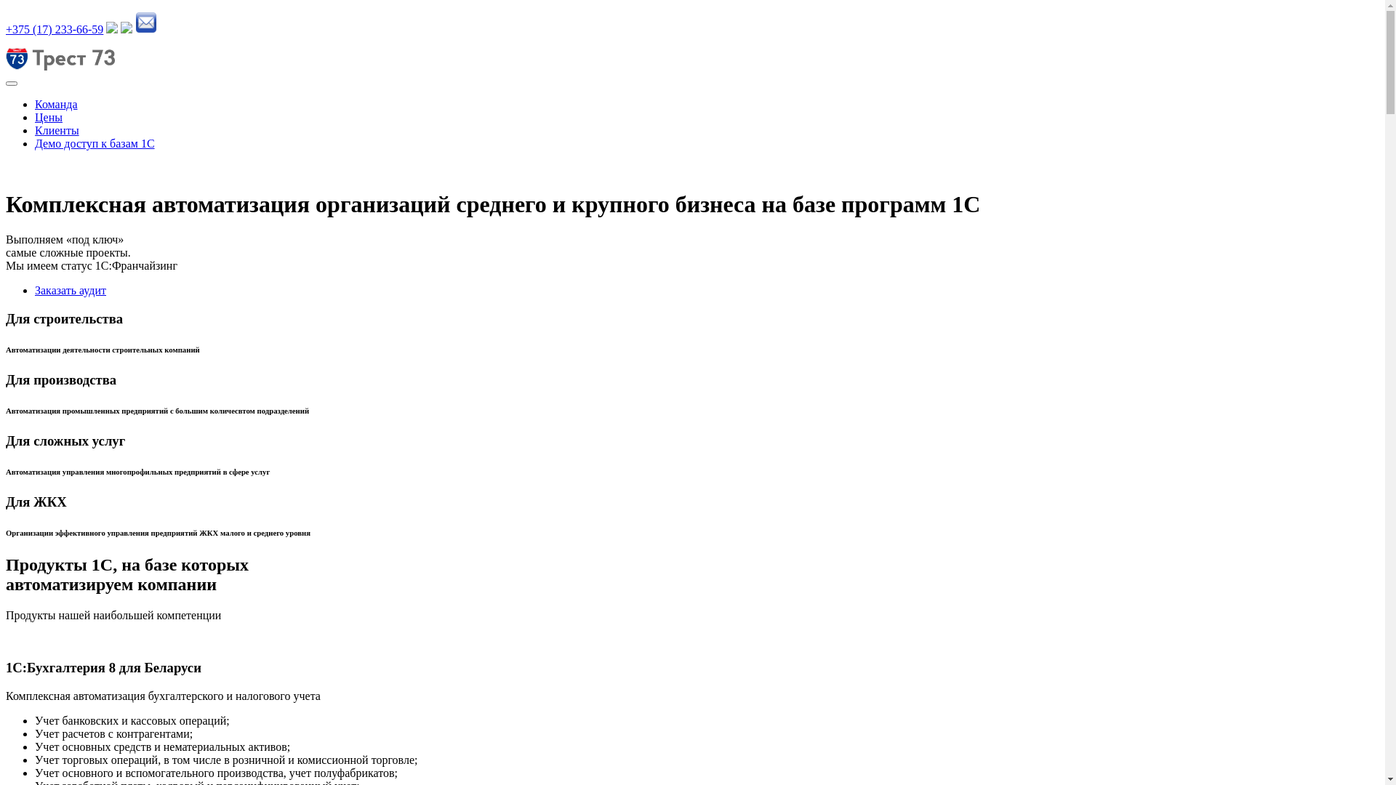 The height and width of the screenshot is (785, 1396). What do you see at coordinates (55, 29) in the screenshot?
I see `+375 (17) 233-66-59` at bounding box center [55, 29].